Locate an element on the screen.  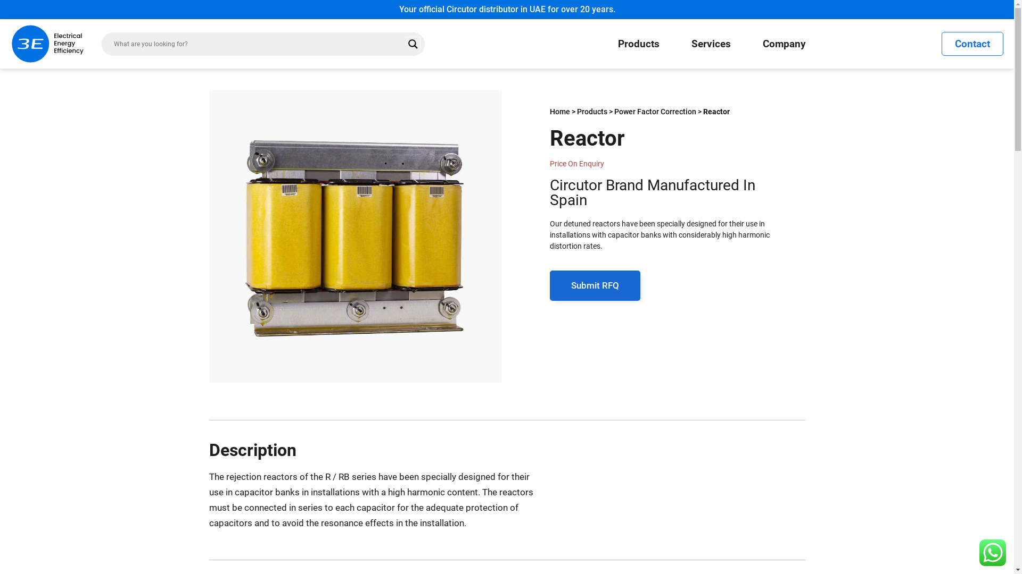
Contact is located at coordinates (972, 44).